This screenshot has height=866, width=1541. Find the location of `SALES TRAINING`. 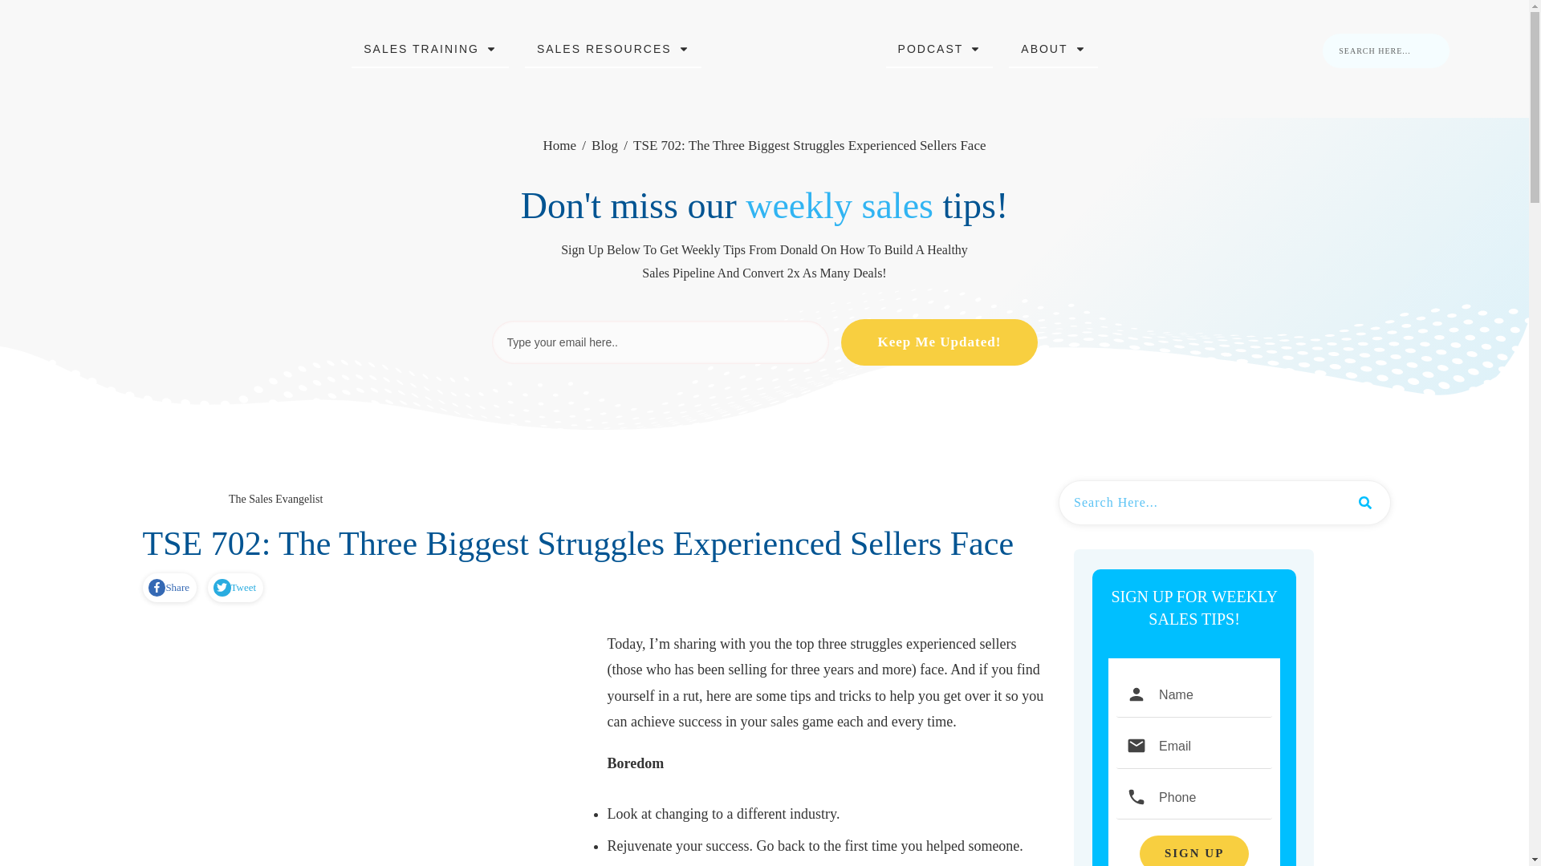

SALES TRAINING is located at coordinates (430, 48).